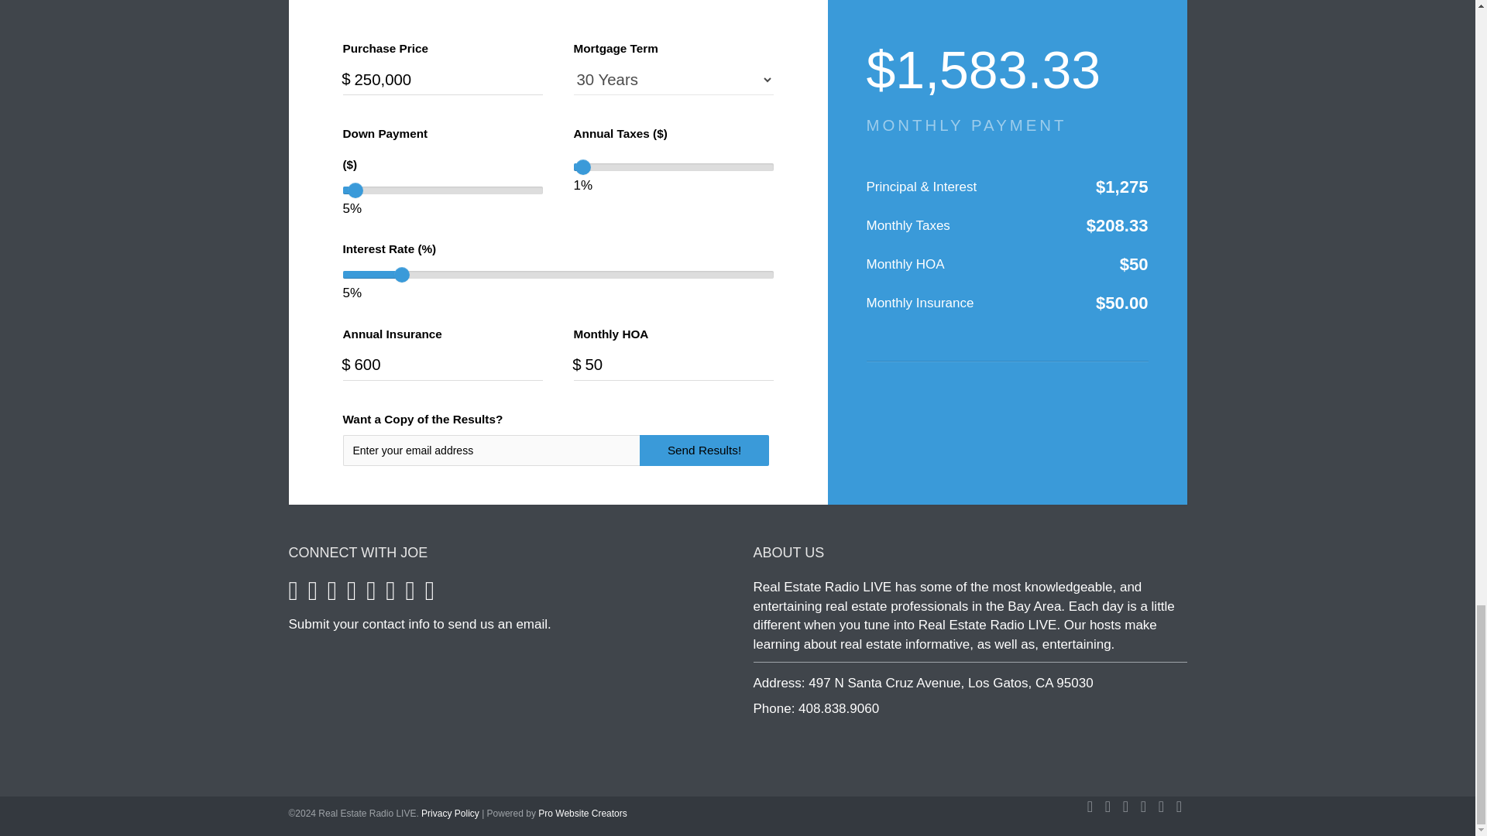  I want to click on Visit Real Estate Radio LIVE on SoundCloud, so click(331, 595).